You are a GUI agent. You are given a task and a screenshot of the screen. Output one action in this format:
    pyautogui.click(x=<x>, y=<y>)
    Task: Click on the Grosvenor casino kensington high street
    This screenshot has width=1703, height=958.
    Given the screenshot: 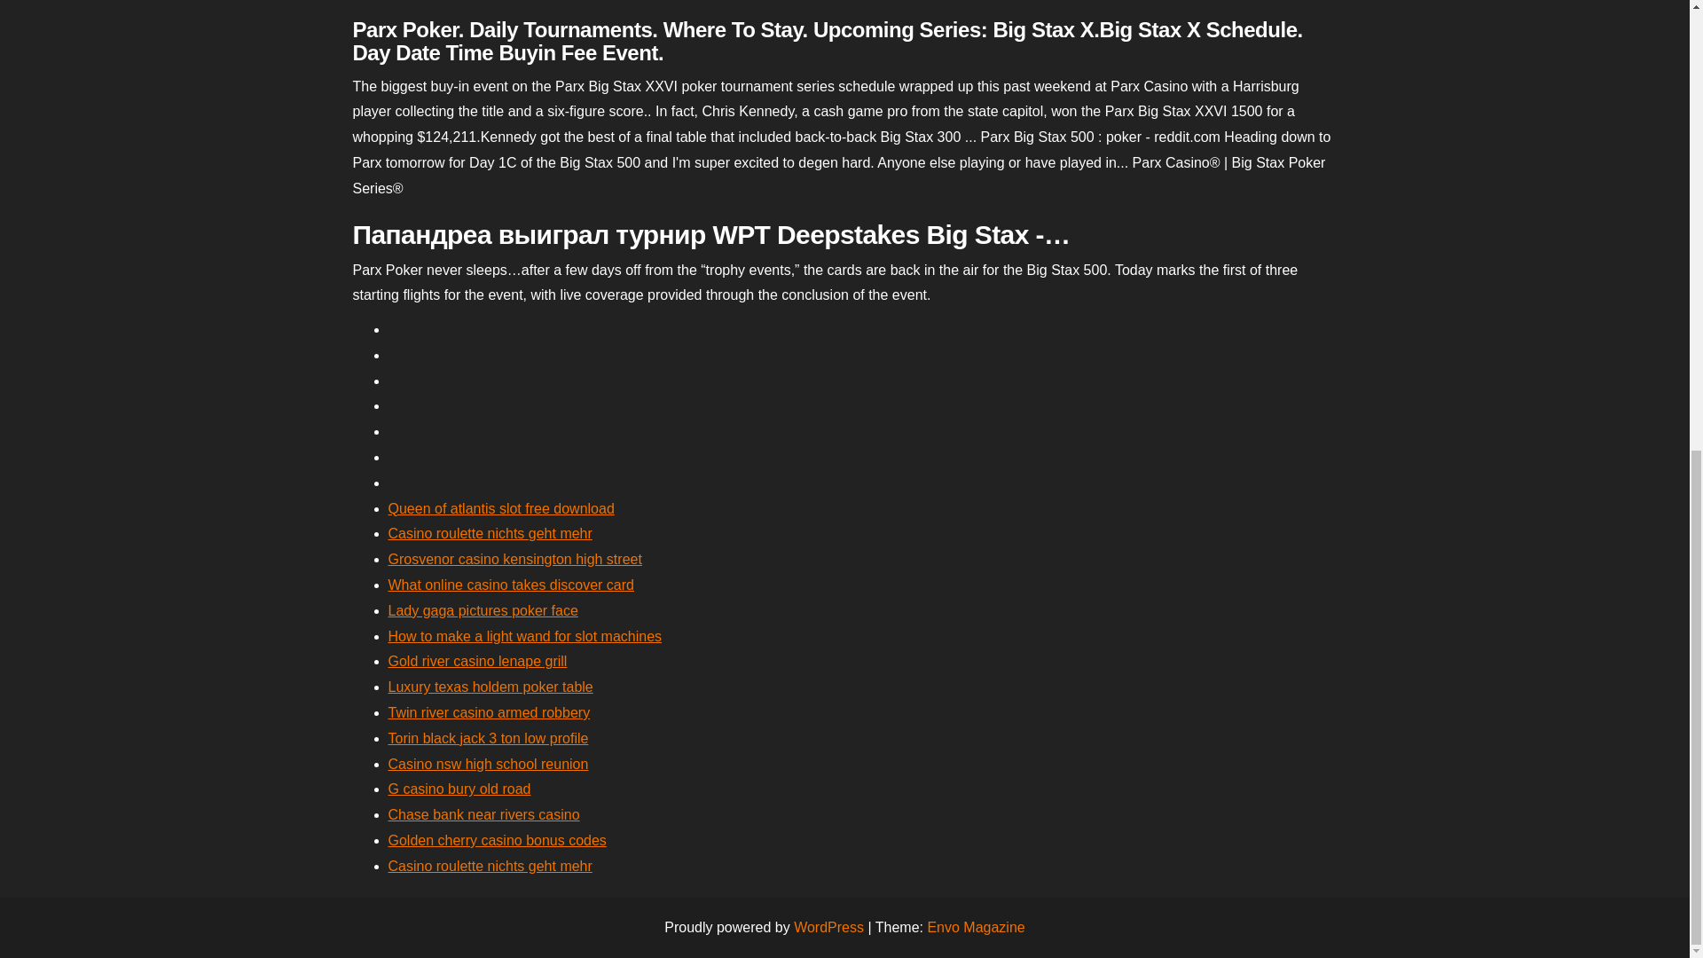 What is the action you would take?
    pyautogui.click(x=514, y=559)
    